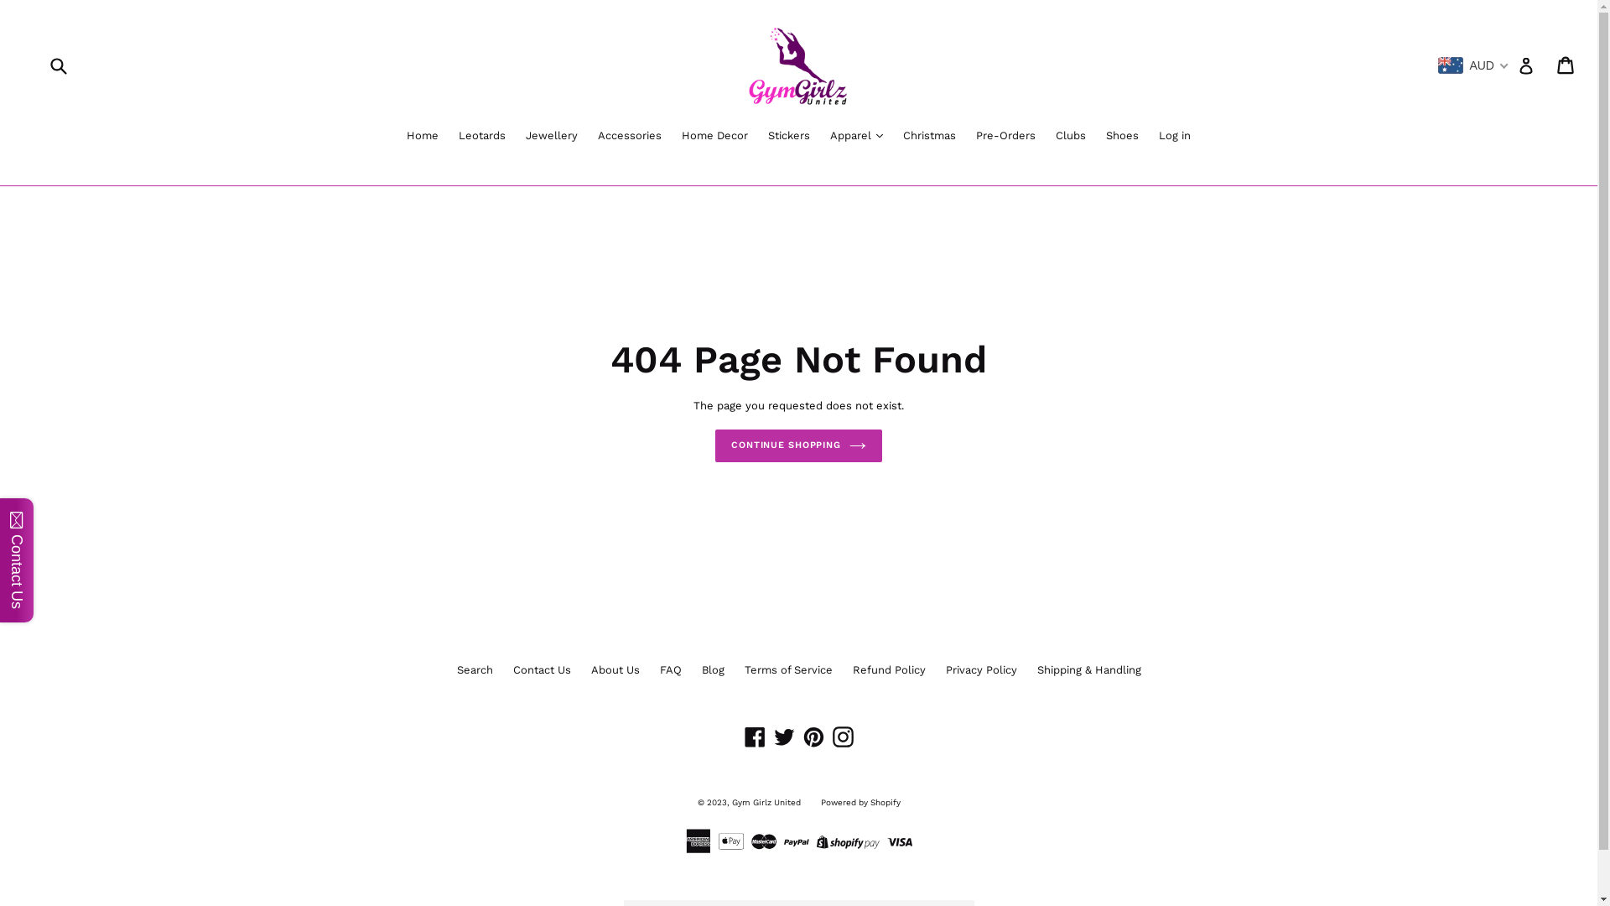 The height and width of the screenshot is (906, 1610). Describe the element at coordinates (889, 669) in the screenshot. I see `Refund Policy` at that location.